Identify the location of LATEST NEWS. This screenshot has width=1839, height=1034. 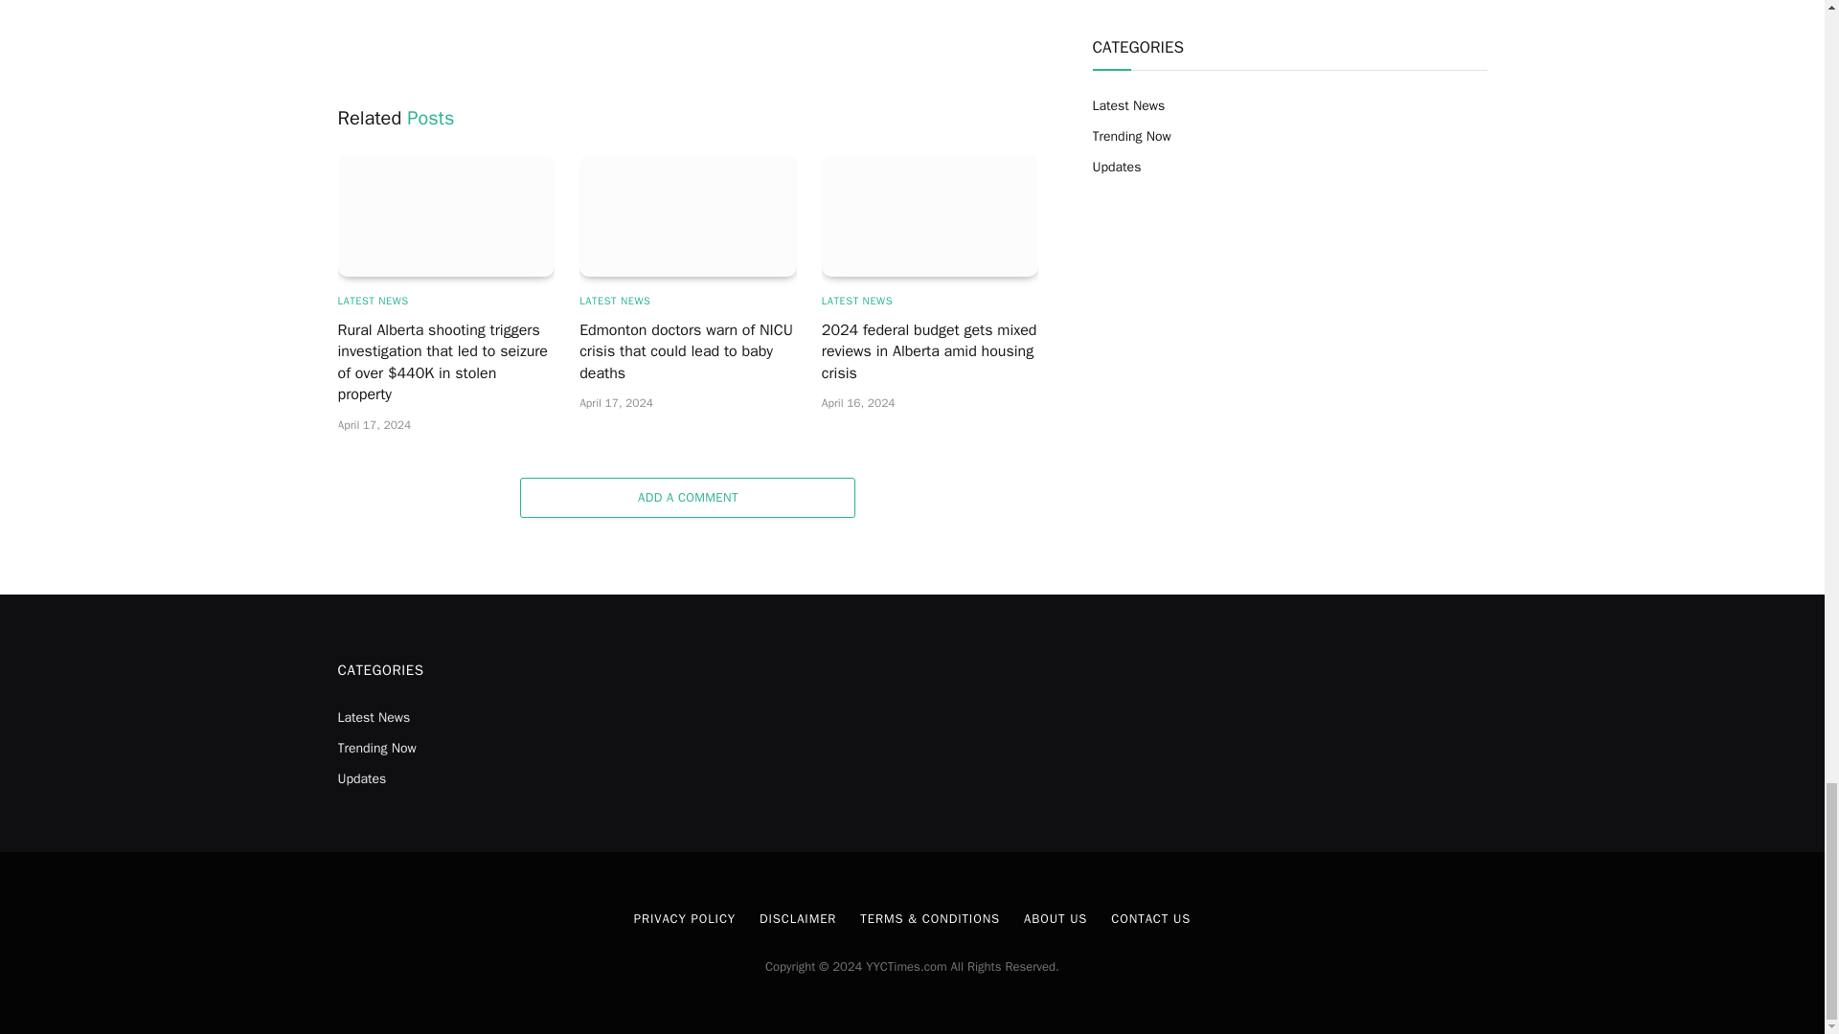
(615, 301).